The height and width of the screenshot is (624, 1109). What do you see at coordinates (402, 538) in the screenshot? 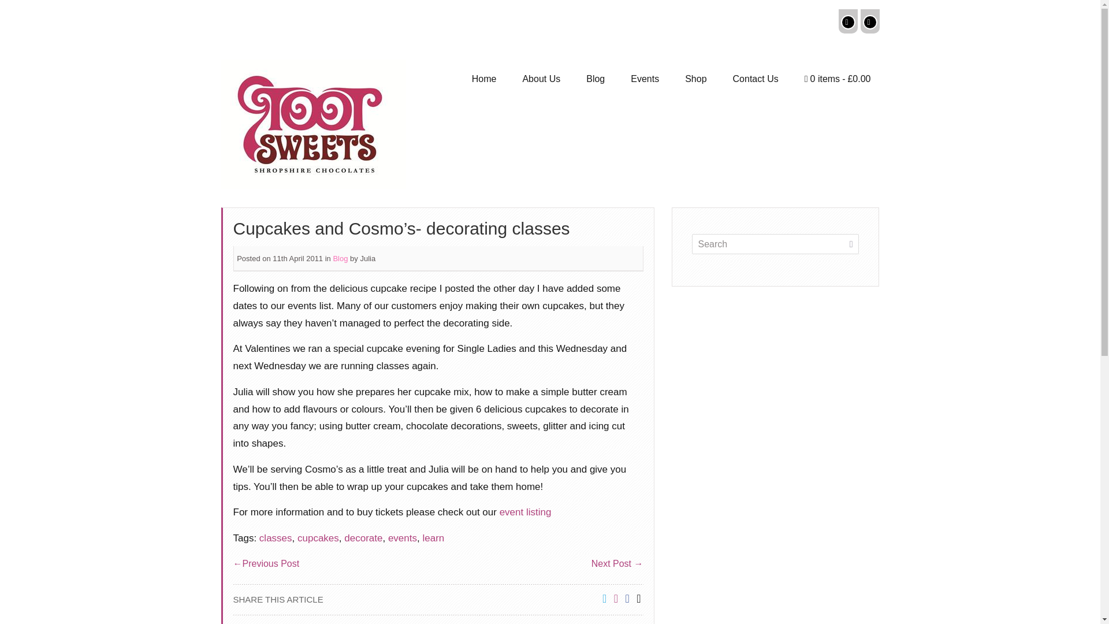
I see `events` at bounding box center [402, 538].